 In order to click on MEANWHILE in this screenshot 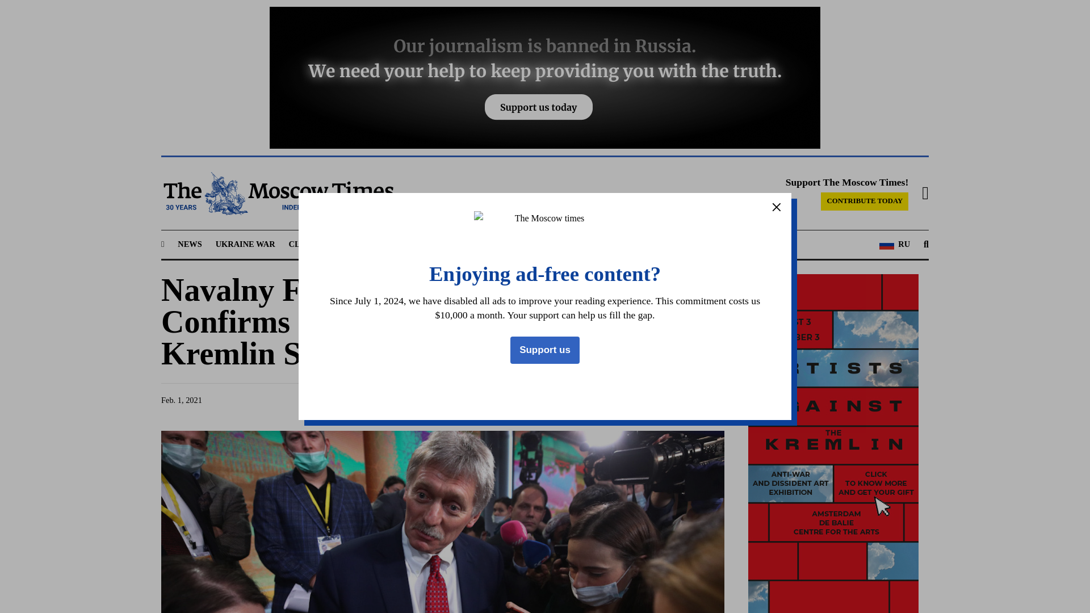, I will do `click(471, 244)`.